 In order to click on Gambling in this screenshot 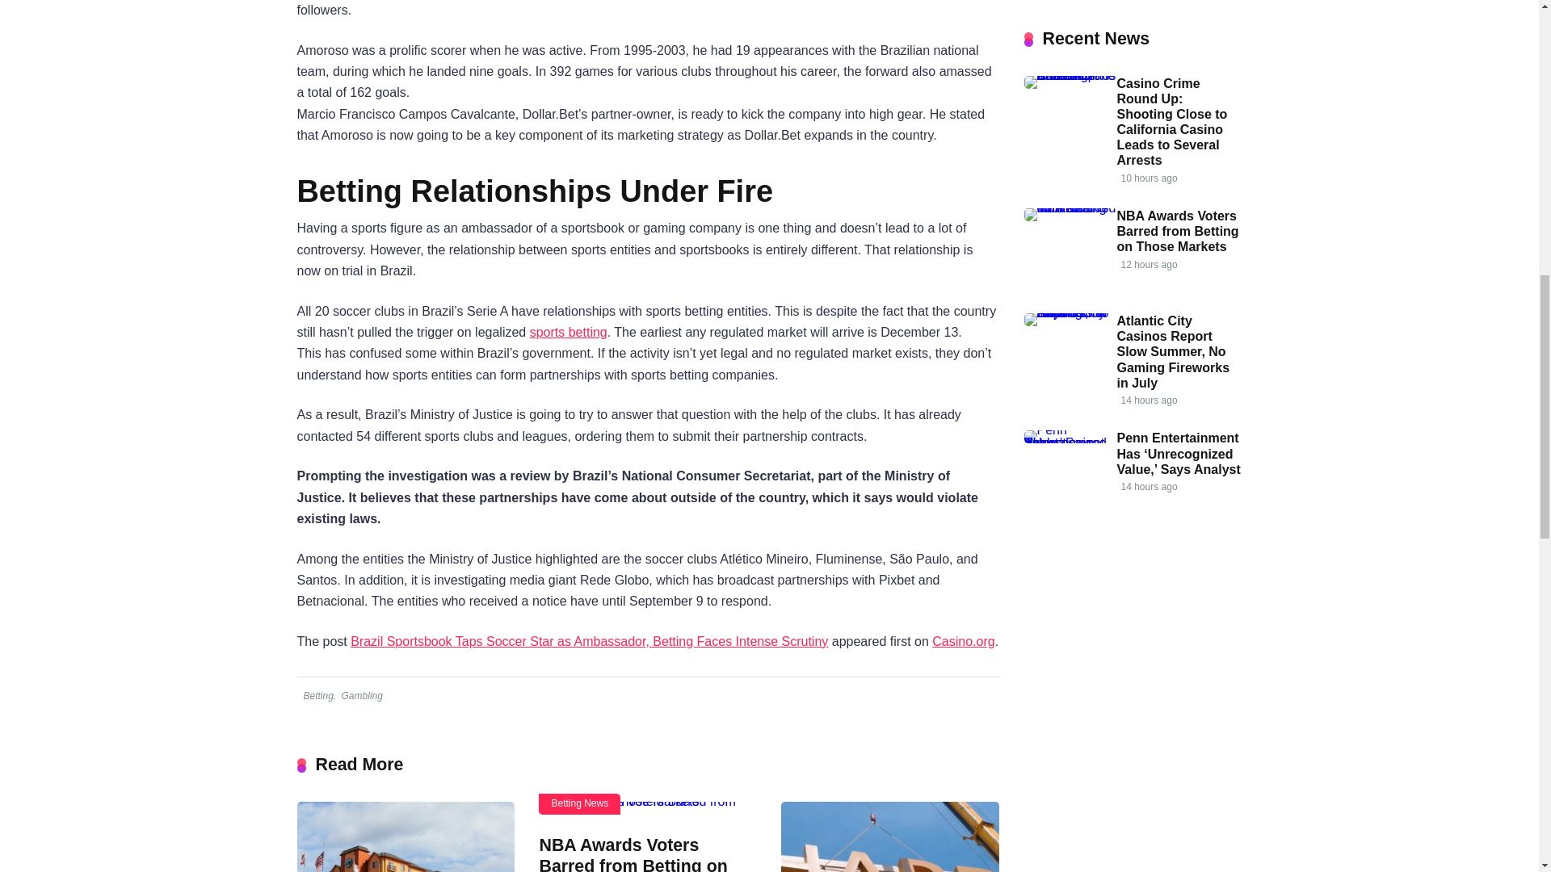, I will do `click(361, 696)`.